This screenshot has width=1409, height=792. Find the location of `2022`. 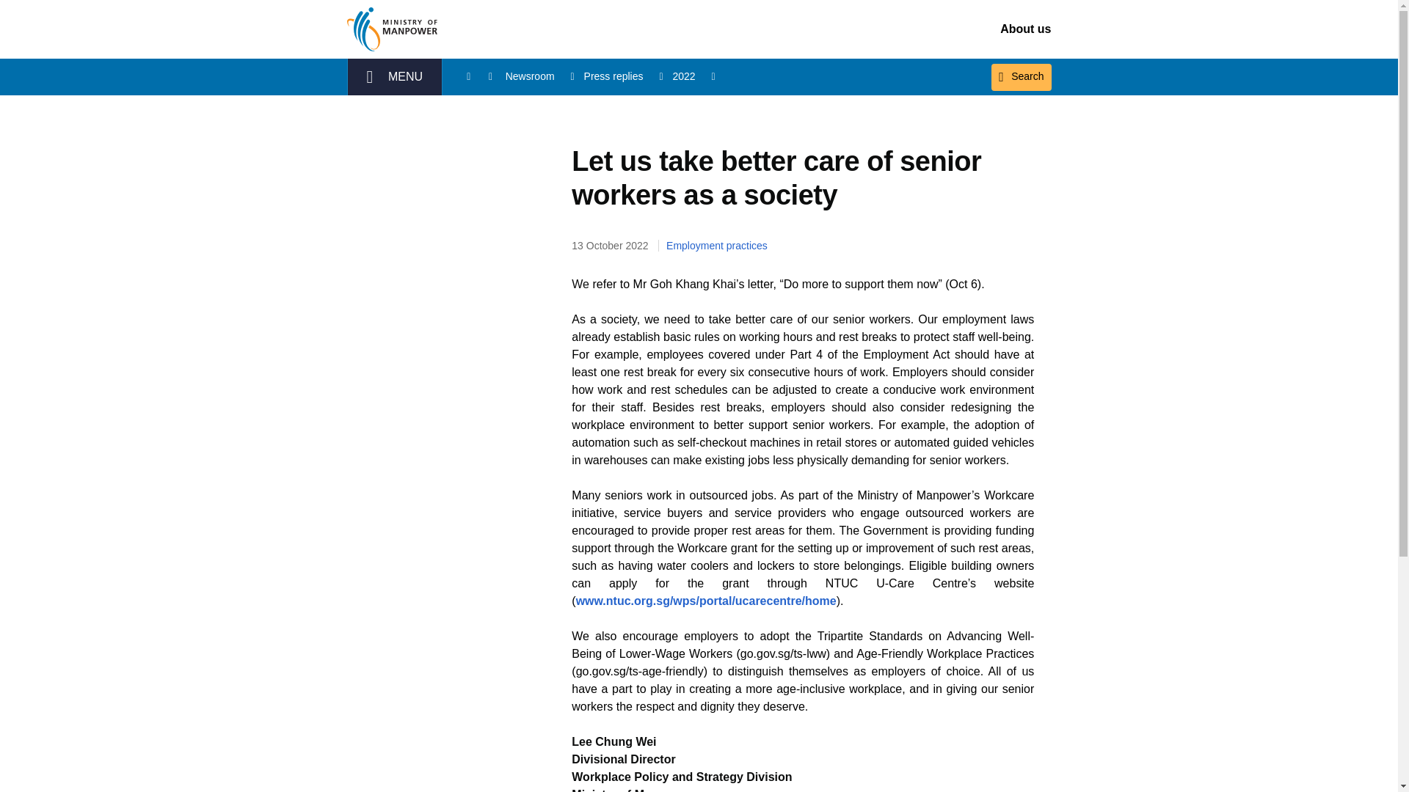

2022 is located at coordinates (694, 76).